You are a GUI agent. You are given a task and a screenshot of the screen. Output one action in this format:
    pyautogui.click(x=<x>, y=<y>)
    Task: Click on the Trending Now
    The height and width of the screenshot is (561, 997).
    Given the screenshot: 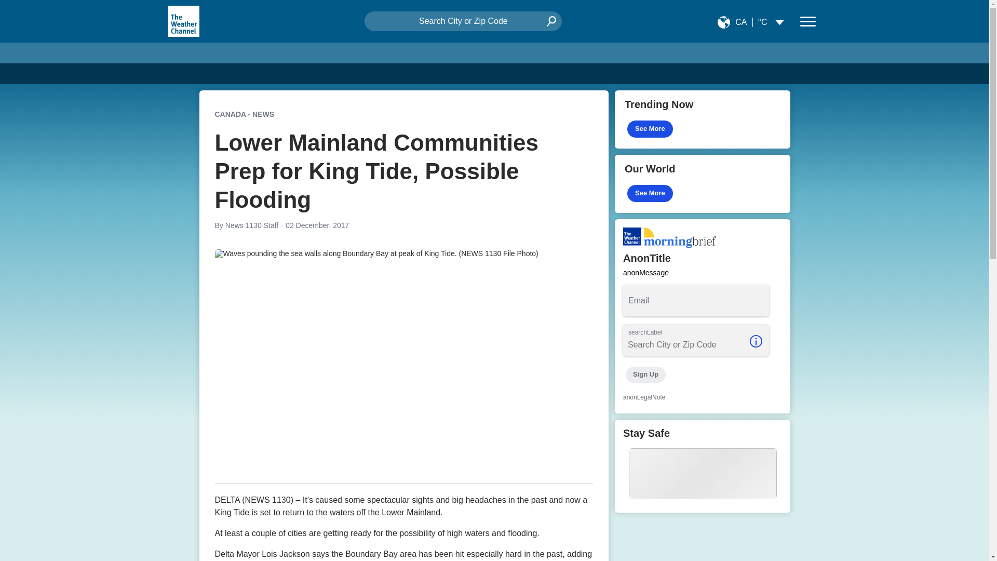 What is the action you would take?
    pyautogui.click(x=703, y=119)
    